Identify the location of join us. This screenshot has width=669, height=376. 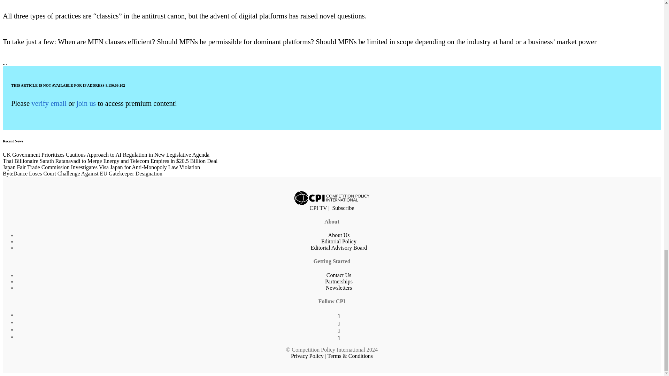
(86, 103).